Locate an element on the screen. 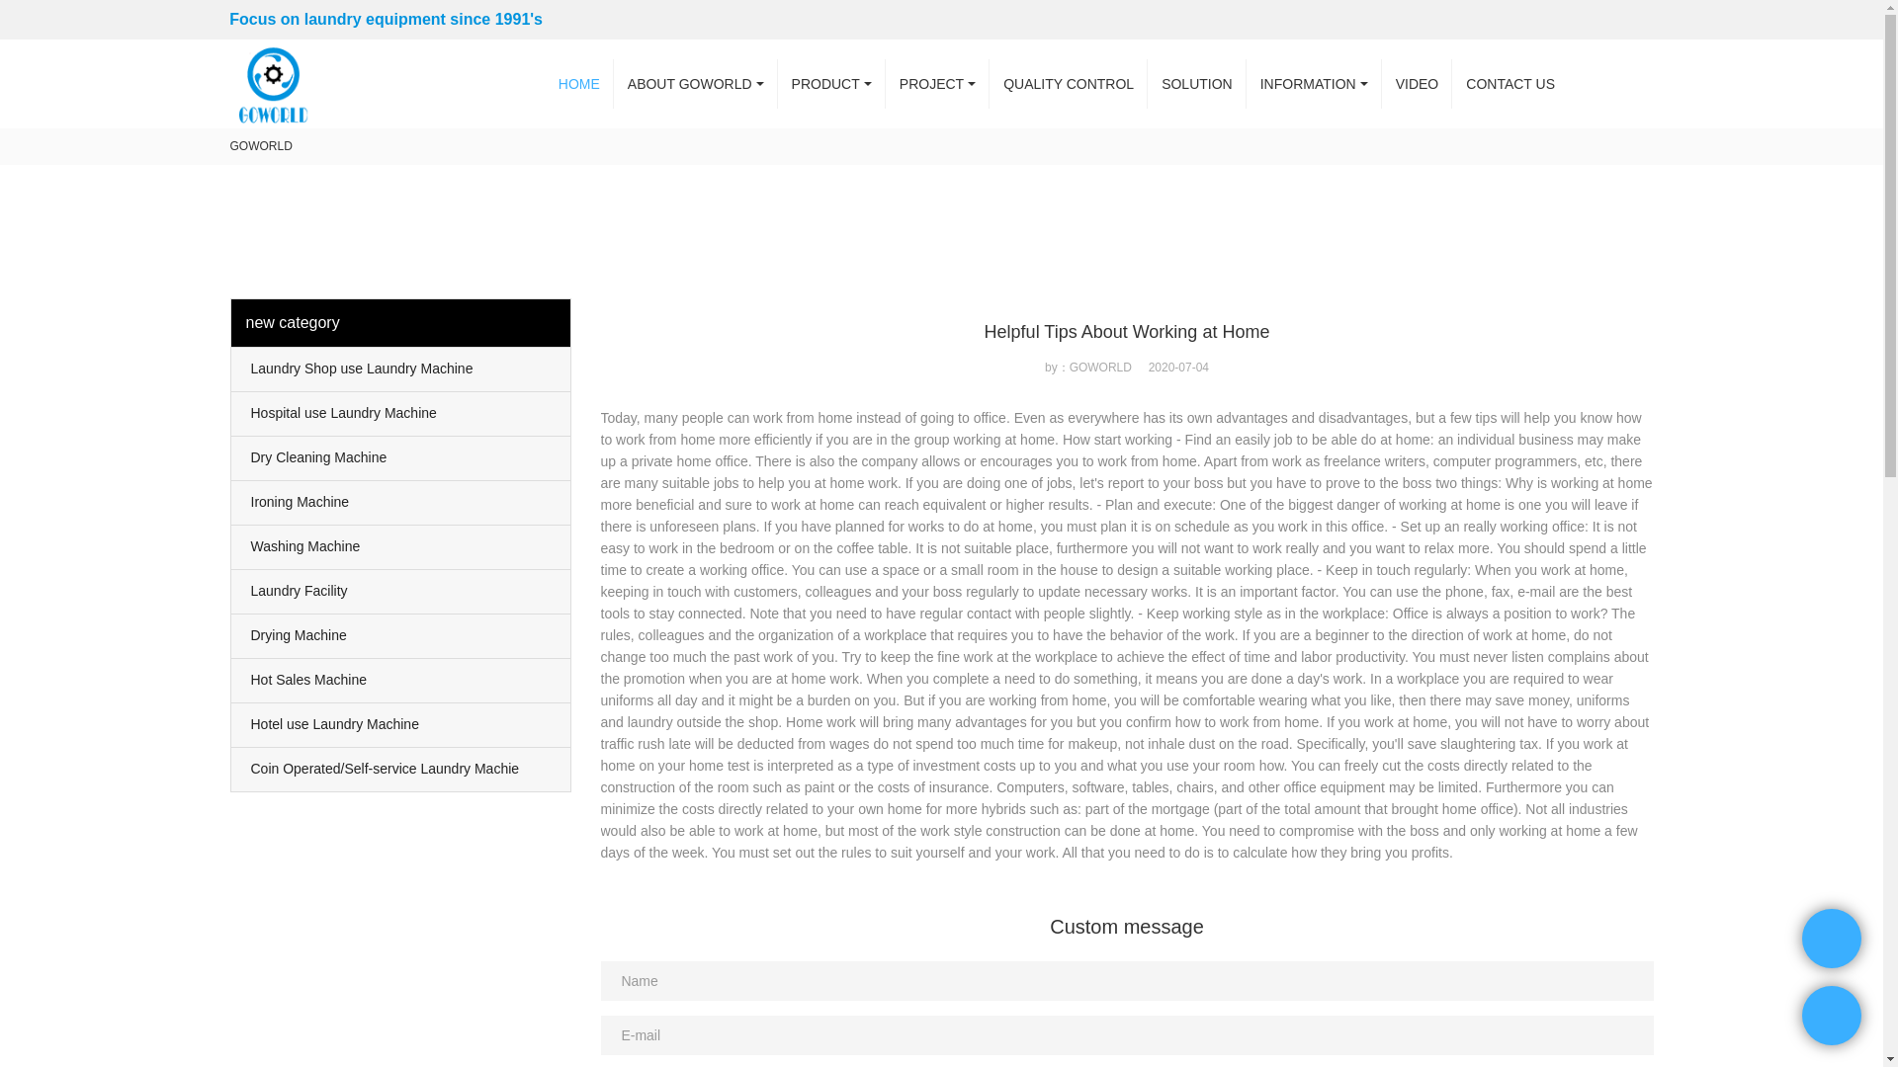  HOME is located at coordinates (579, 83).